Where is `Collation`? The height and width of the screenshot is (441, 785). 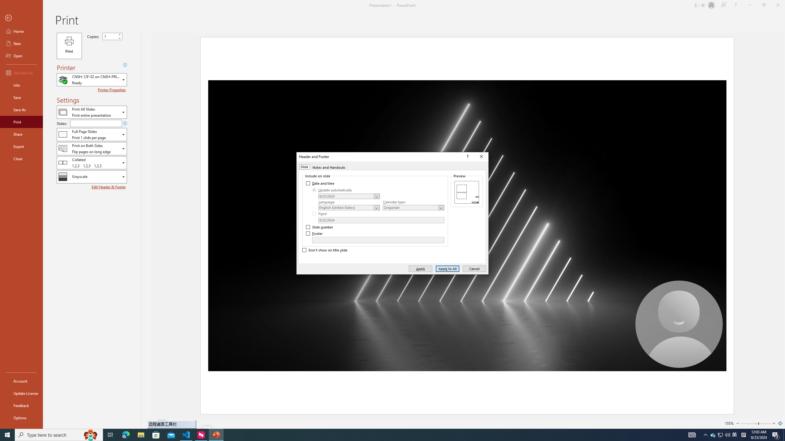 Collation is located at coordinates (92, 162).